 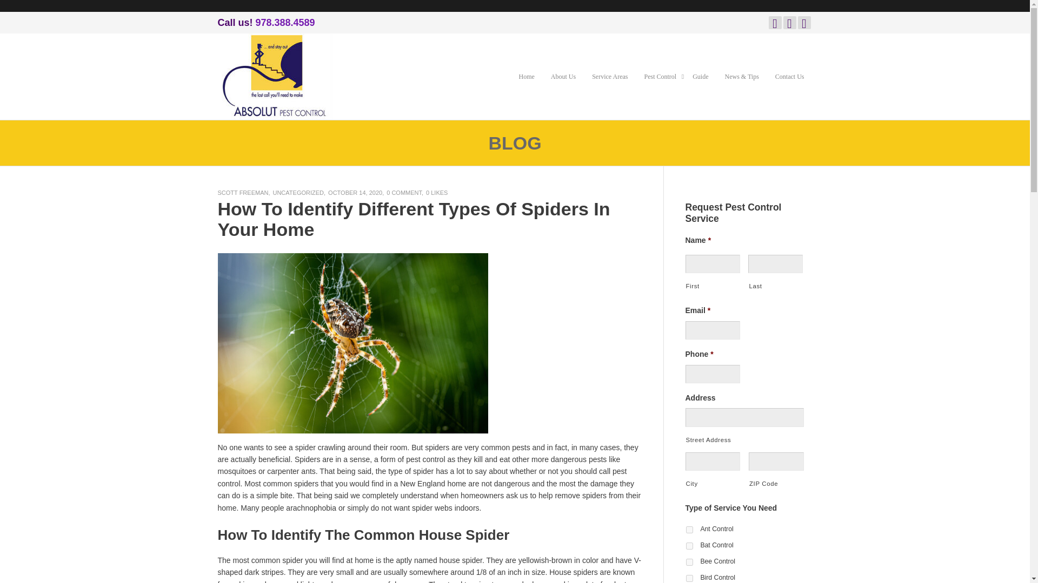 I want to click on Contact Us, so click(x=789, y=77).